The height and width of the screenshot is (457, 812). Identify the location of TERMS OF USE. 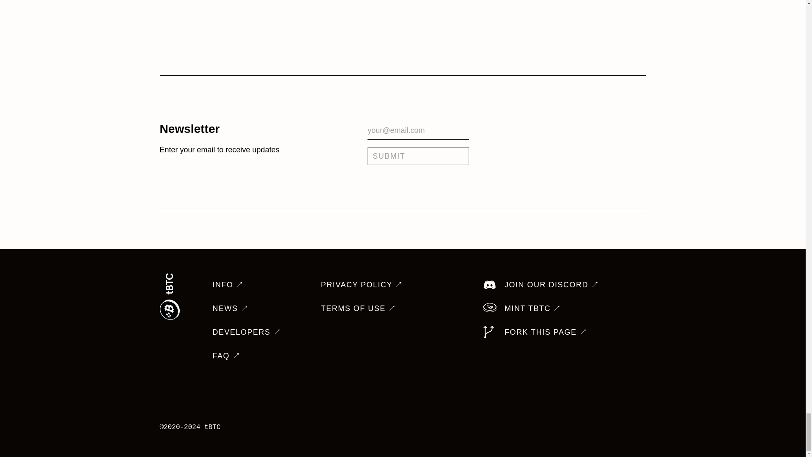
(359, 308).